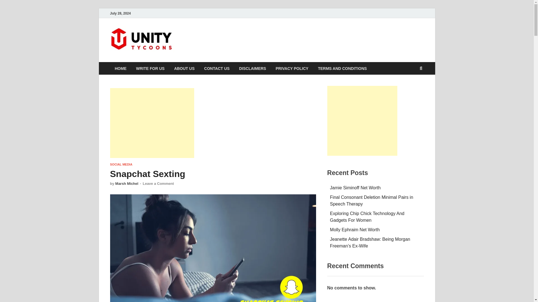  What do you see at coordinates (372, 200) in the screenshot?
I see `Final Consonant Deletion Minimal Pairs in Speech Therapy` at bounding box center [372, 200].